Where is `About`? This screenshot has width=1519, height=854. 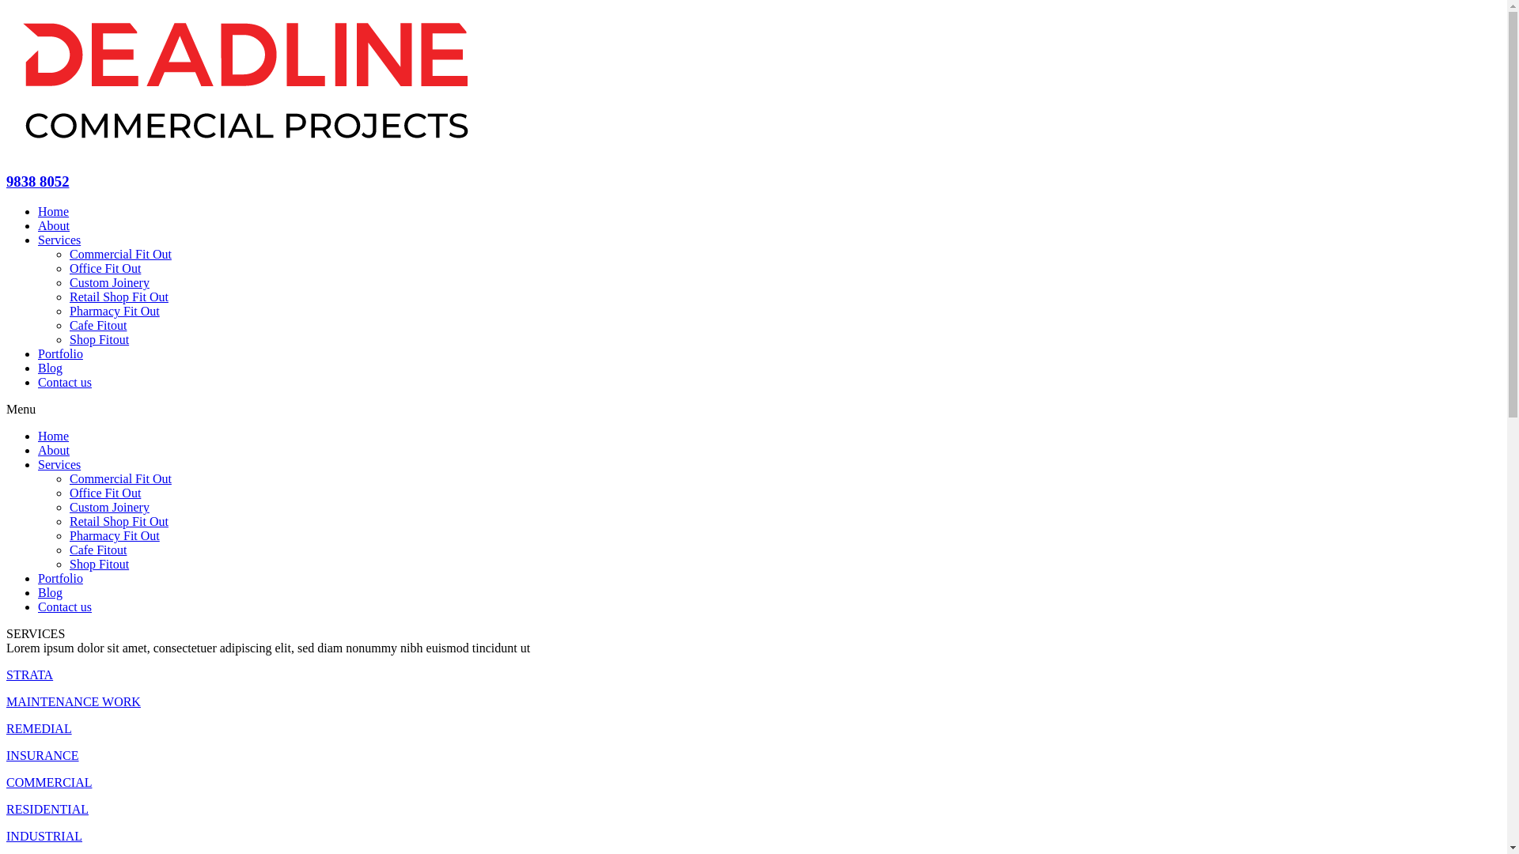 About is located at coordinates (54, 226).